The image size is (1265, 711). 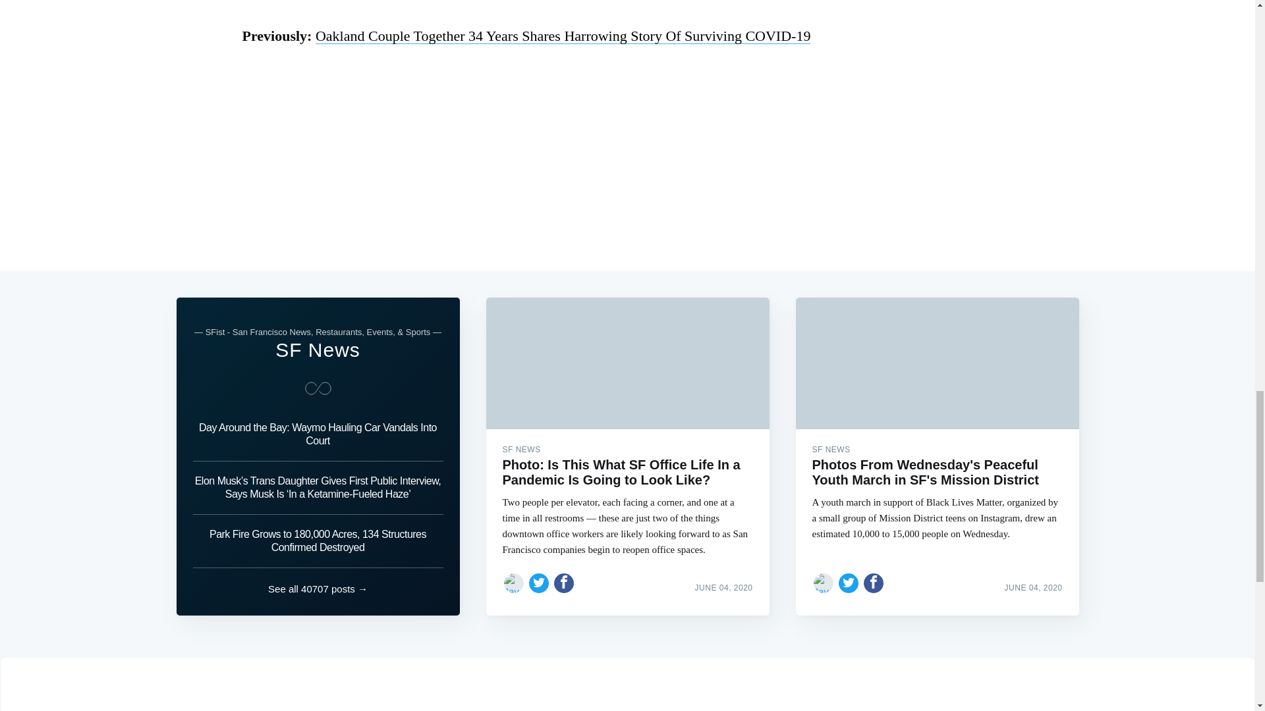 I want to click on Day Around the Bay: Waymo Hauling Car Vandals Into Court, so click(x=318, y=437).